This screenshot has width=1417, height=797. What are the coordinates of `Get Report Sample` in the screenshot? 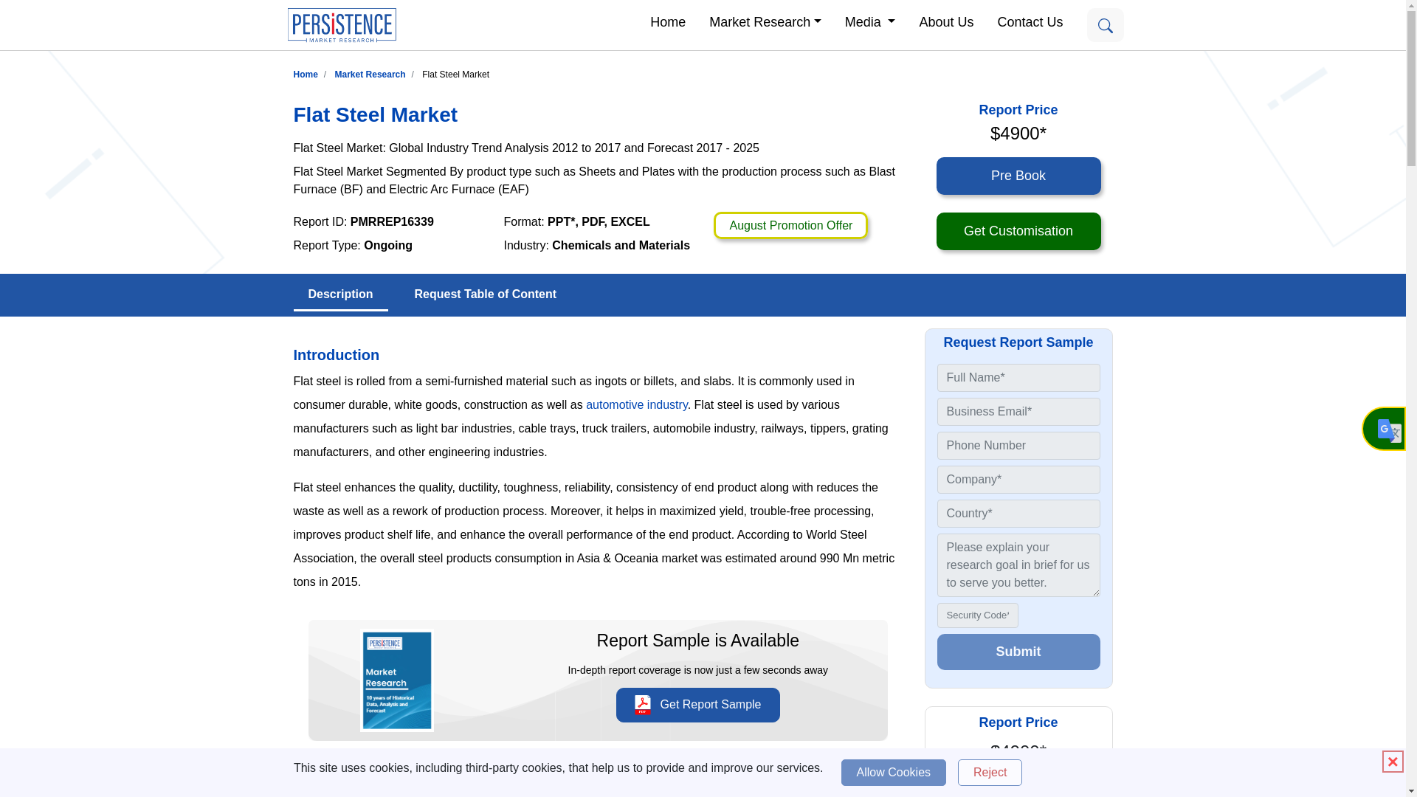 It's located at (698, 705).